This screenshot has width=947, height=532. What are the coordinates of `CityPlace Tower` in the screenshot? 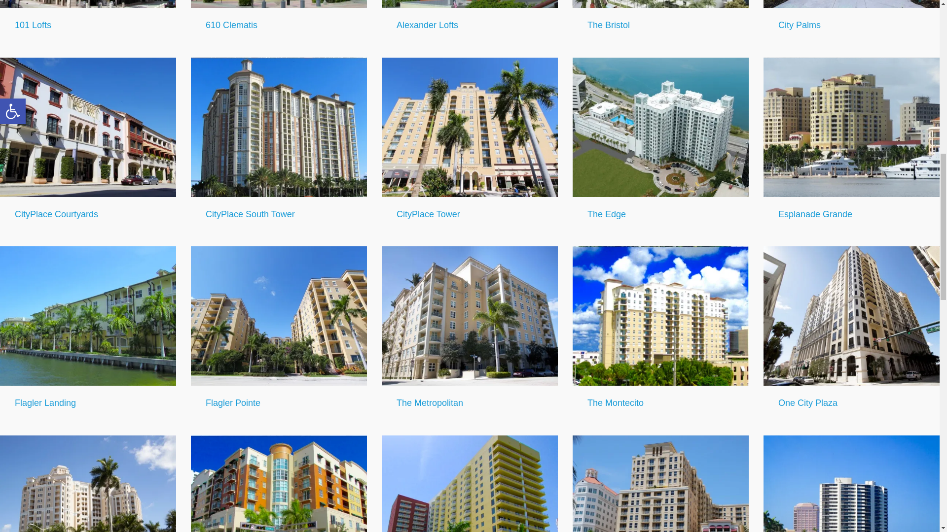 It's located at (470, 127).